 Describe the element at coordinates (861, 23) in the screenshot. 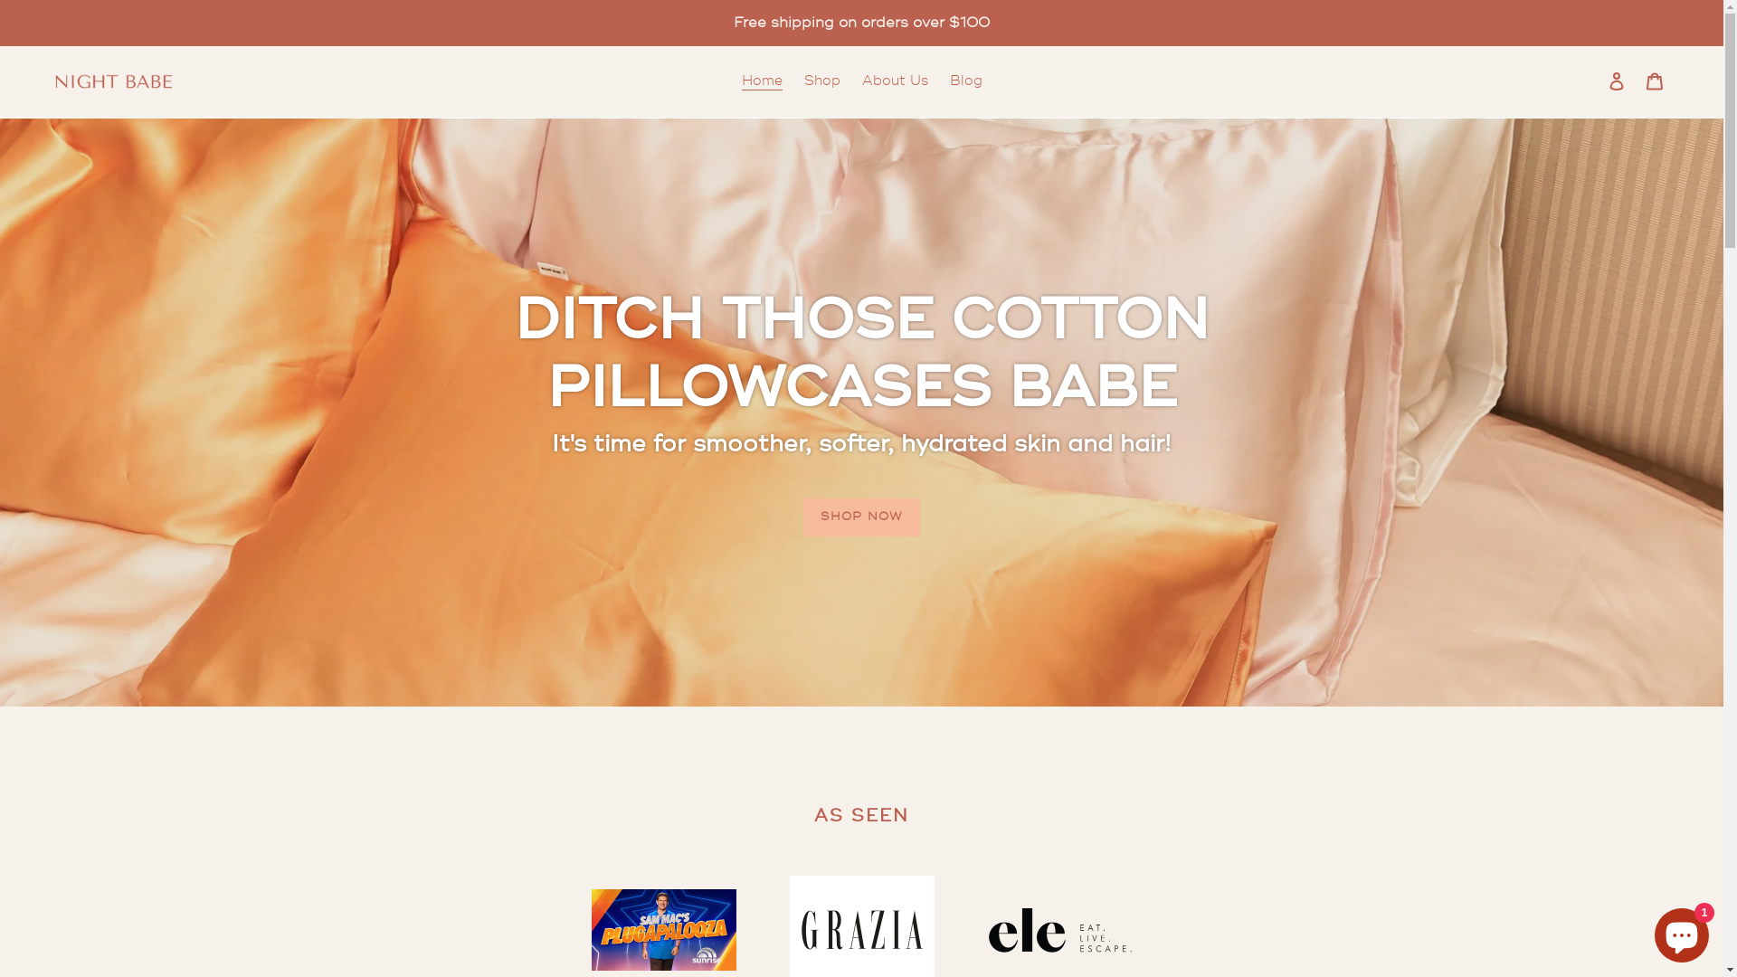

I see `Free shipping on orders over $100` at that location.